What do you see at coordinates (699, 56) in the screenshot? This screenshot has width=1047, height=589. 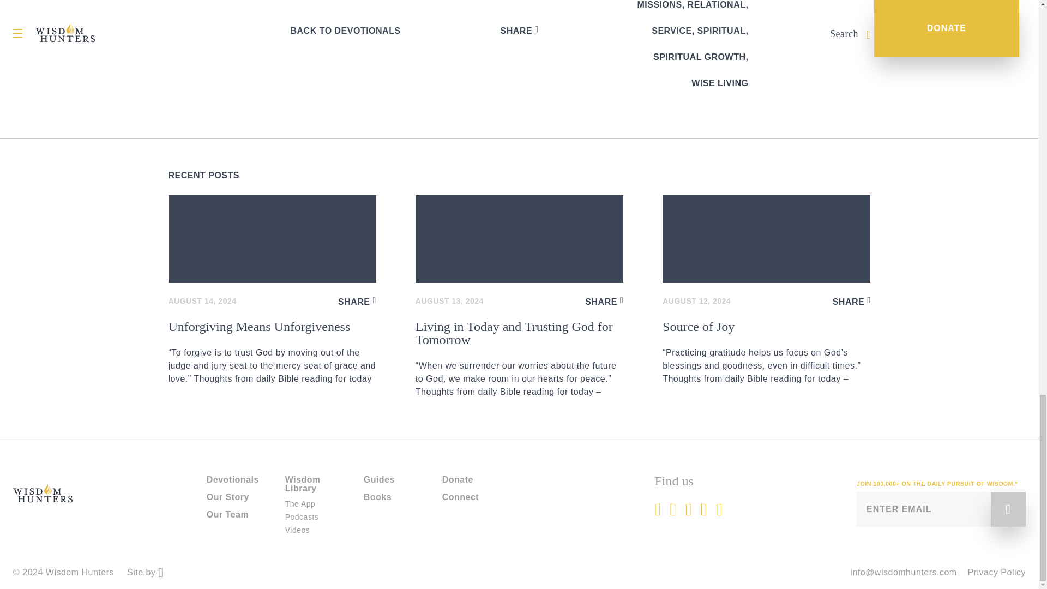 I see `SPIRITUAL GROWTH` at bounding box center [699, 56].